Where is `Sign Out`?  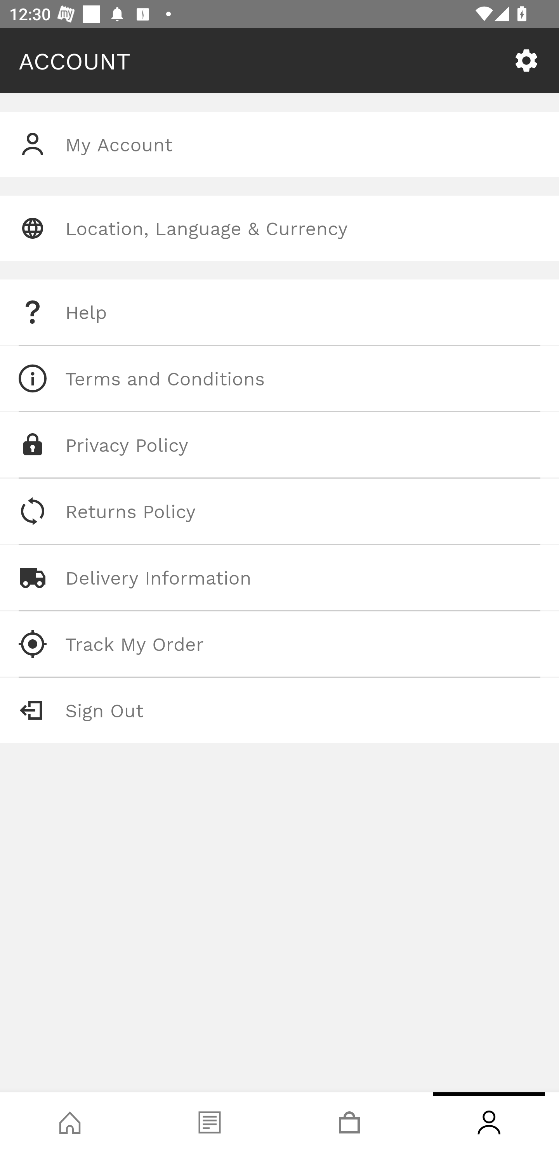 Sign Out is located at coordinates (279, 710).